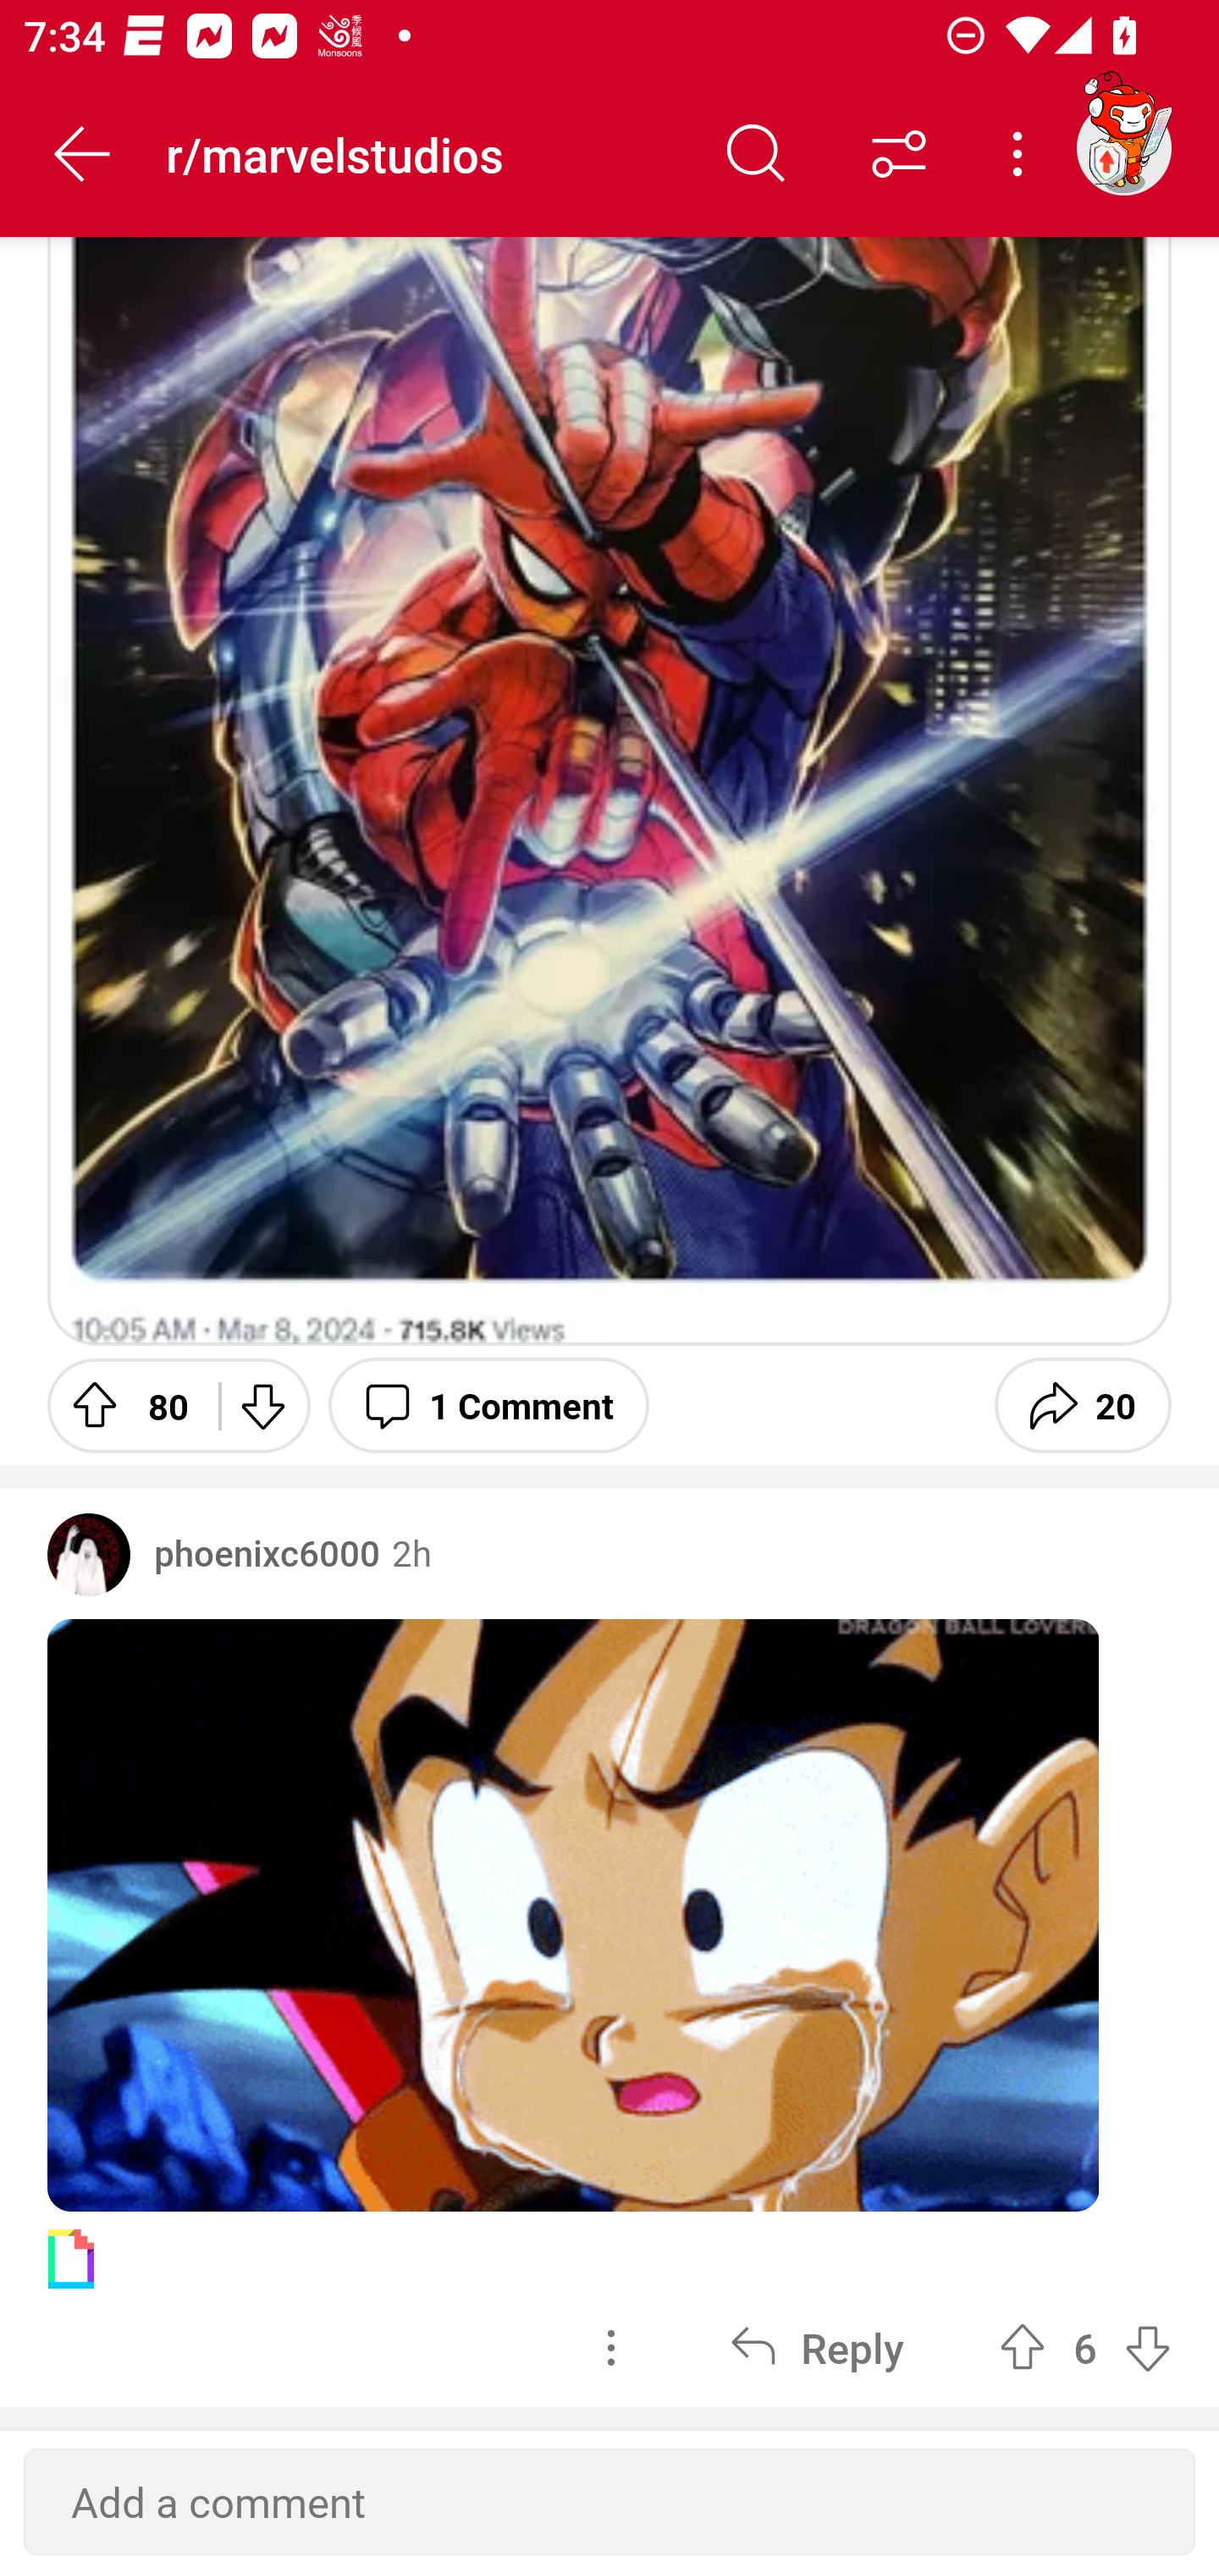 The width and height of the screenshot is (1219, 2573). I want to click on GIF GIPHY logo, so click(609, 1941).